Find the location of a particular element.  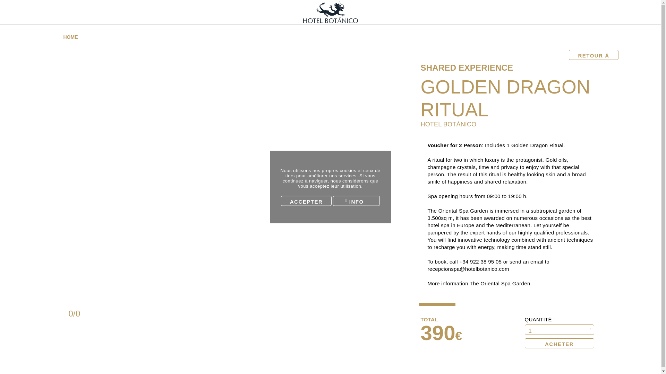

INFO is located at coordinates (356, 201).